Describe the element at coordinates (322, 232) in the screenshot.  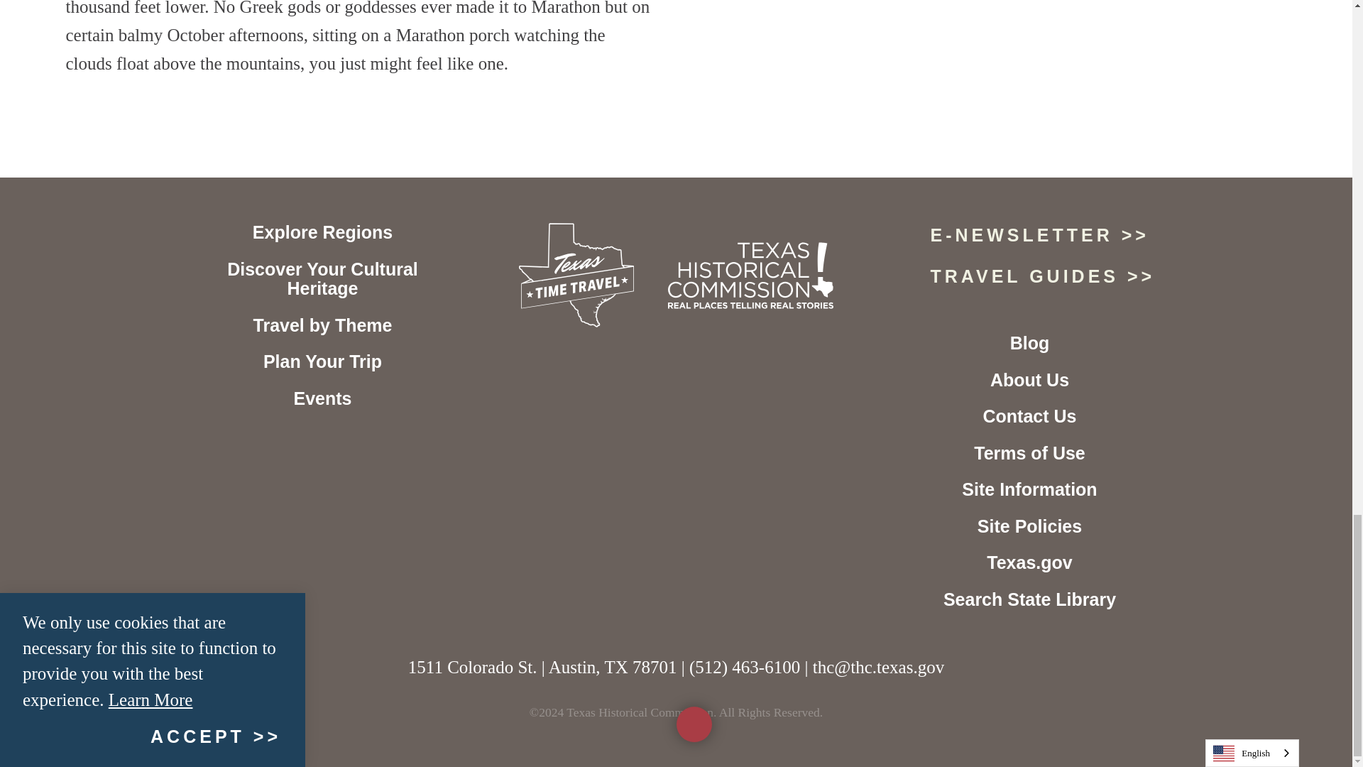
I see `Explore Regions` at that location.